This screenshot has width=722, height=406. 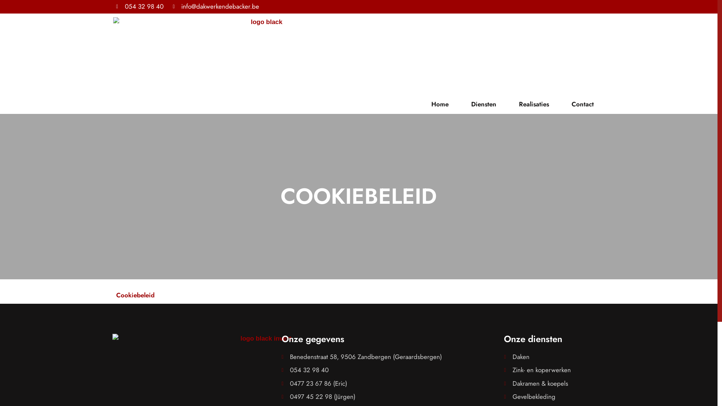 I want to click on Gevelbekleding, so click(x=550, y=397).